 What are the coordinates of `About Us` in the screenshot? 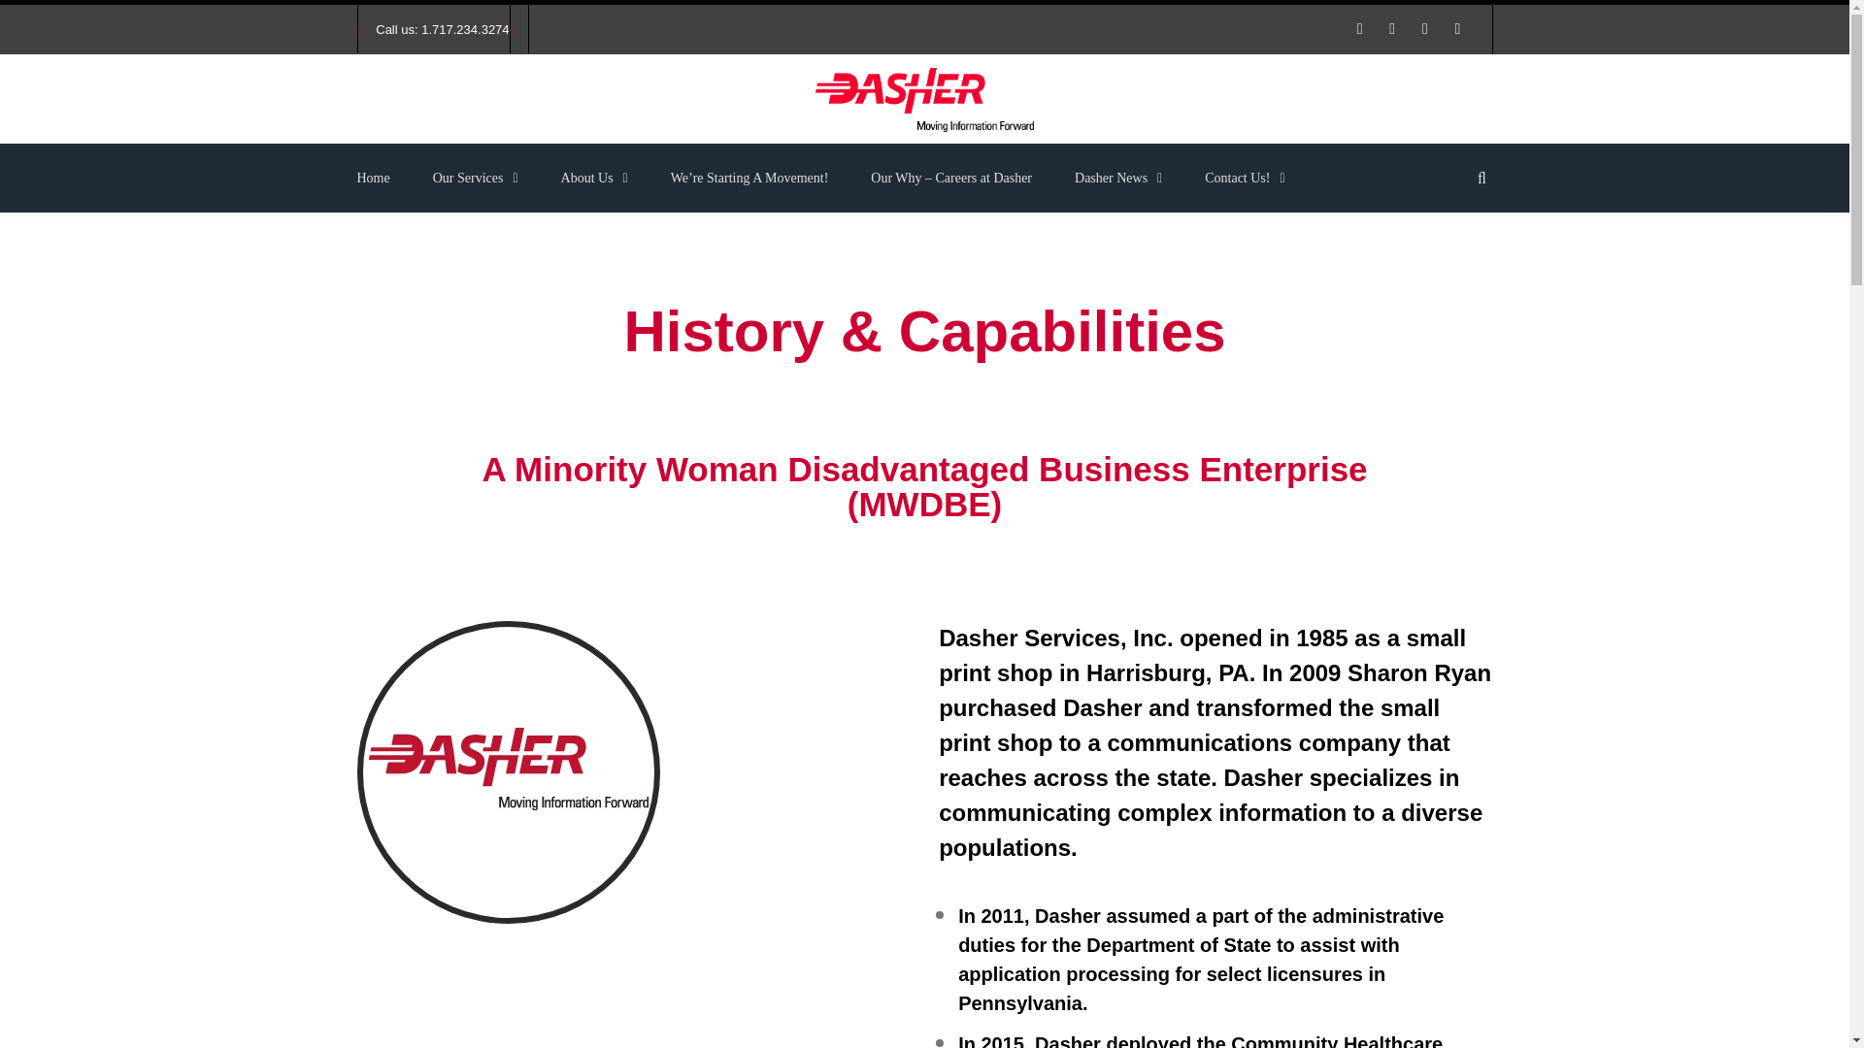 It's located at (594, 179).